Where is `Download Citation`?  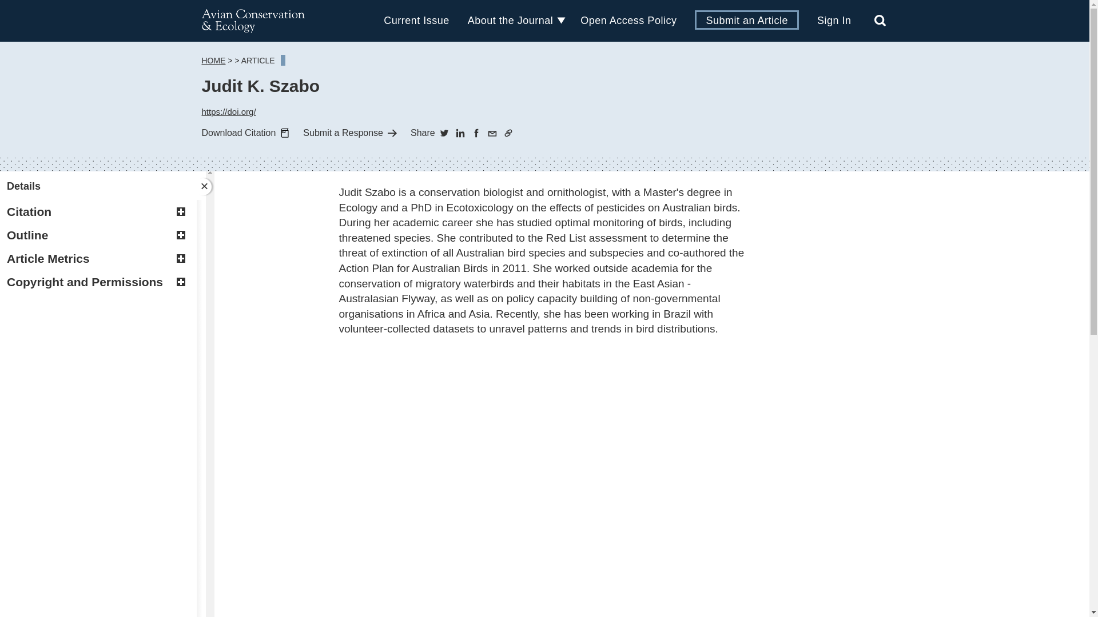 Download Citation is located at coordinates (245, 133).